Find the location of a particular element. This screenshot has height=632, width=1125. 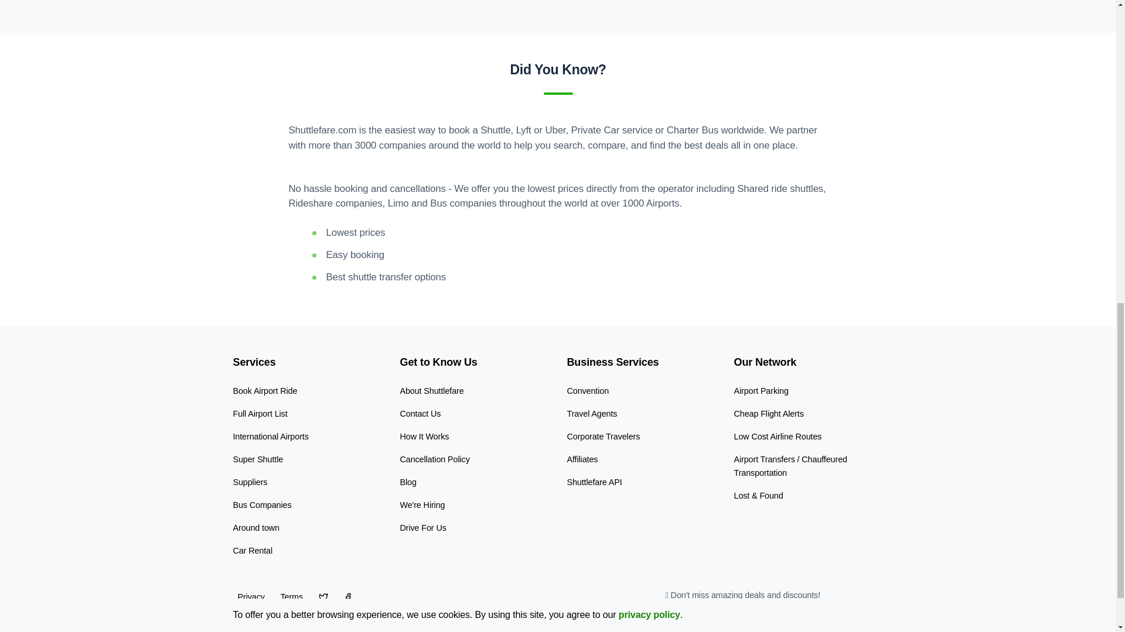

Super Shuttle is located at coordinates (258, 459).